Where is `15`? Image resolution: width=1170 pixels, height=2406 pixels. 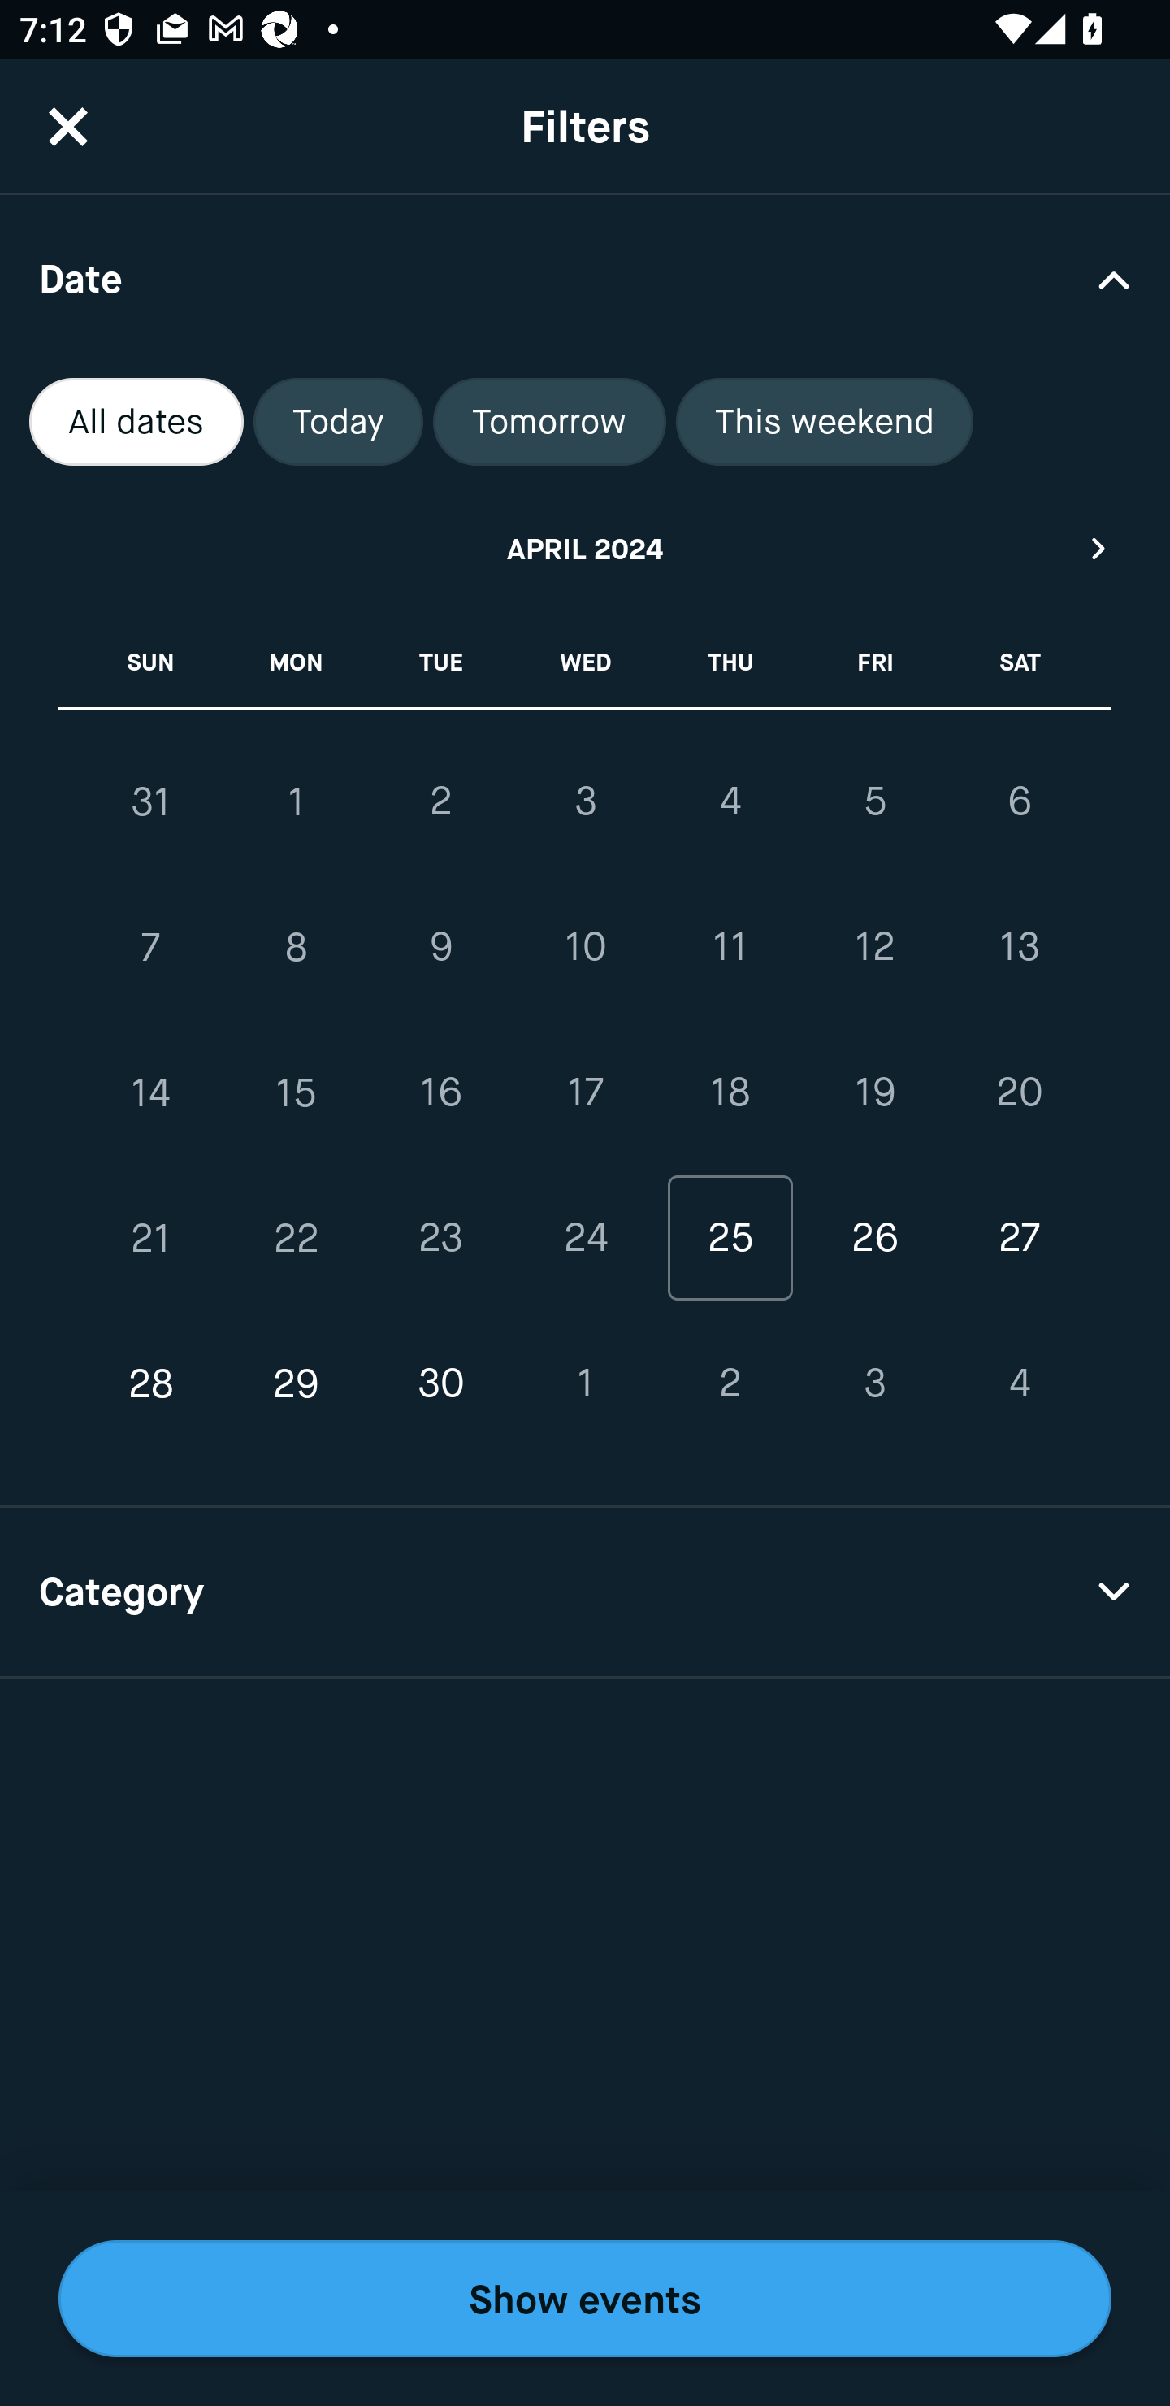
15 is located at coordinates (296, 1092).